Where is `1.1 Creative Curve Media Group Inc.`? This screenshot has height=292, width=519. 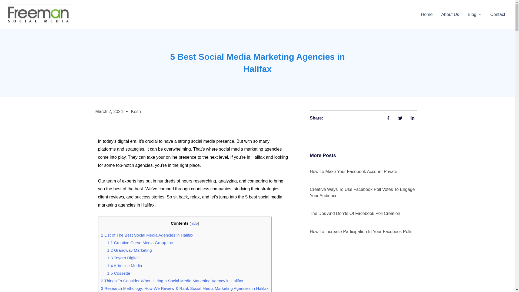 1.1 Creative Curve Media Group Inc. is located at coordinates (140, 243).